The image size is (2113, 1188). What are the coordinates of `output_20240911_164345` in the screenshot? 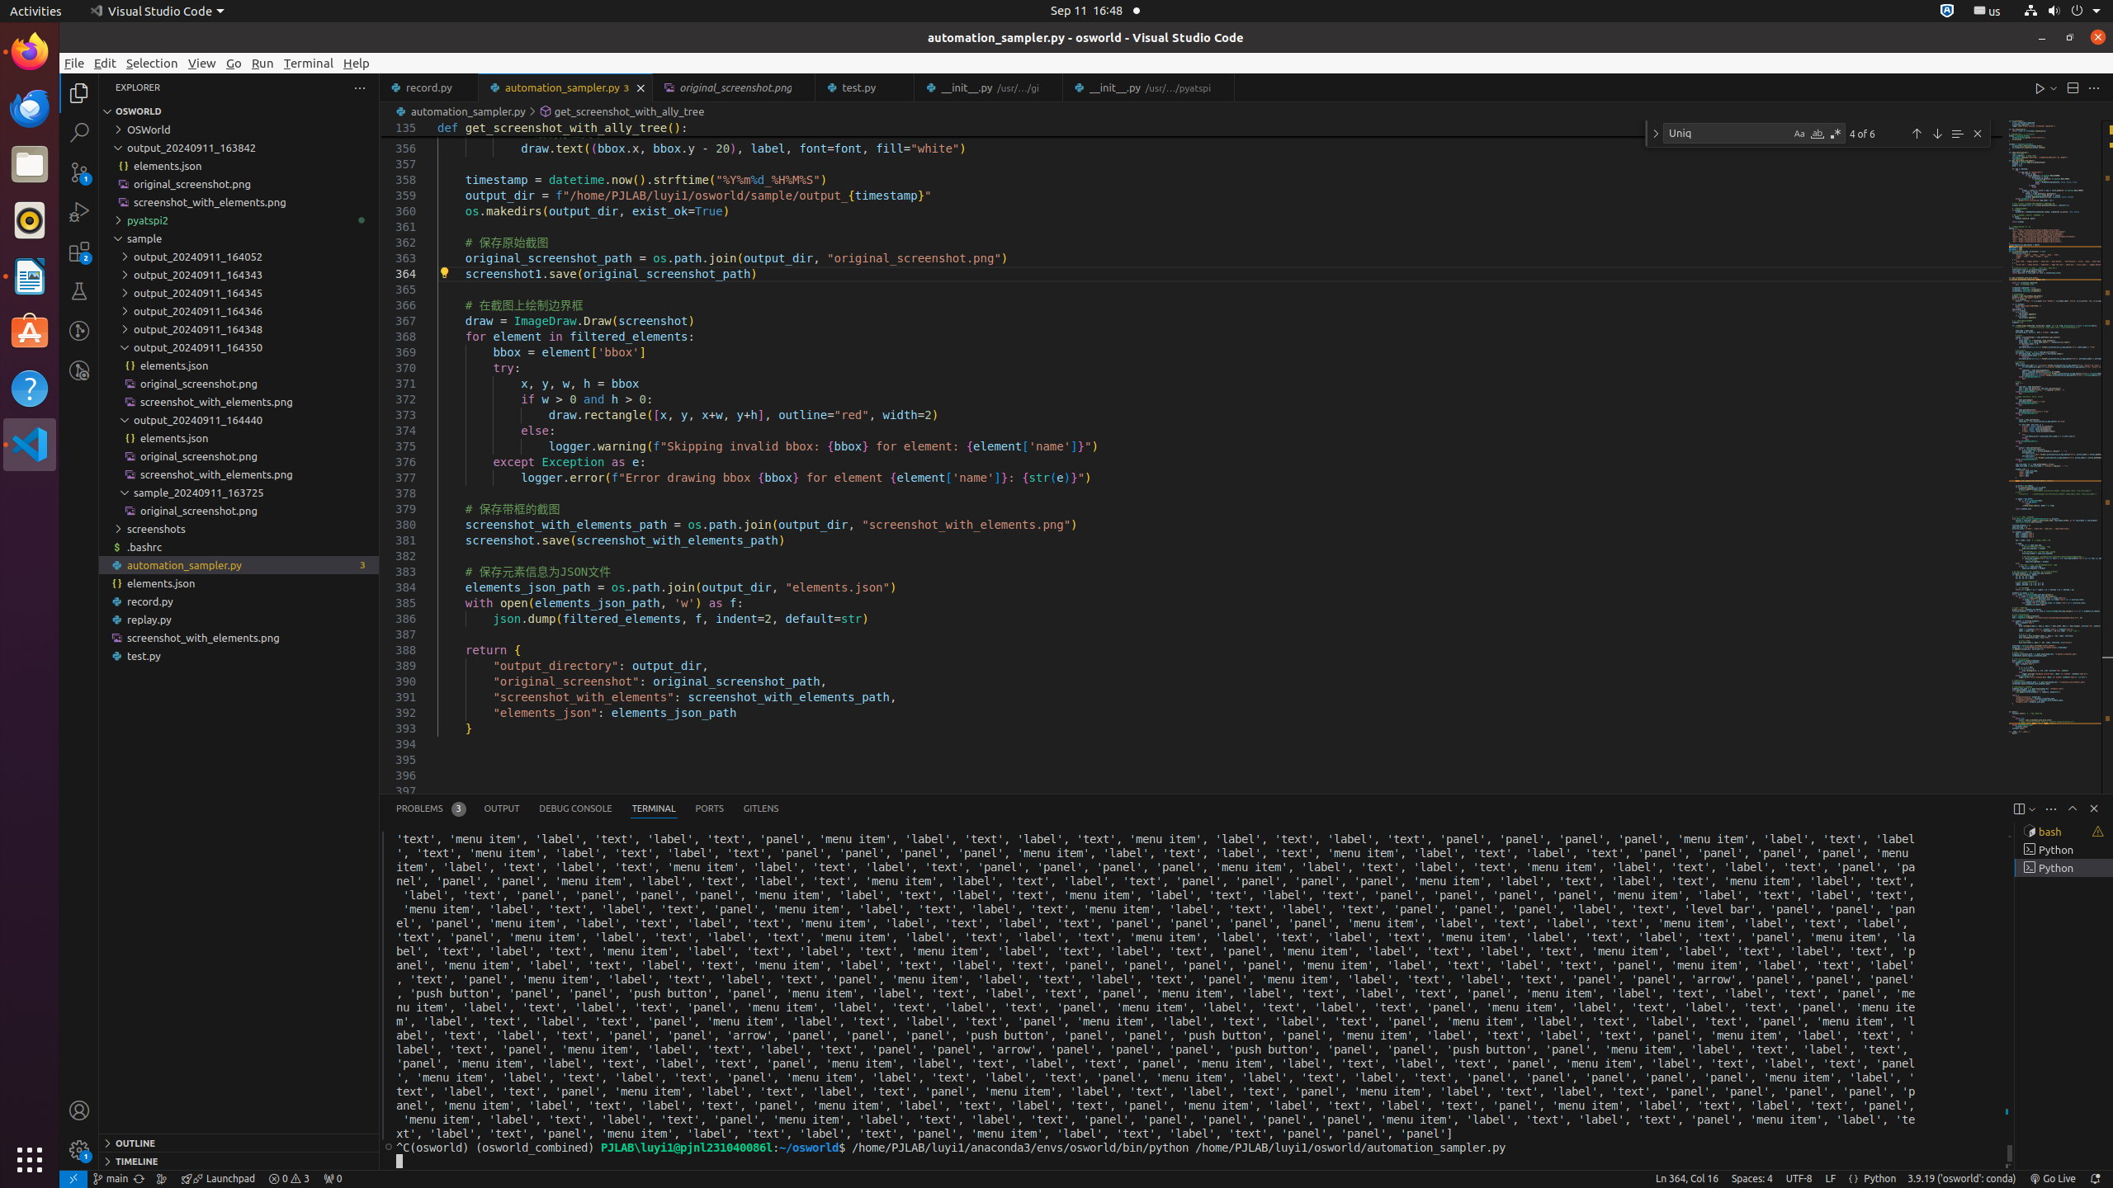 It's located at (239, 293).